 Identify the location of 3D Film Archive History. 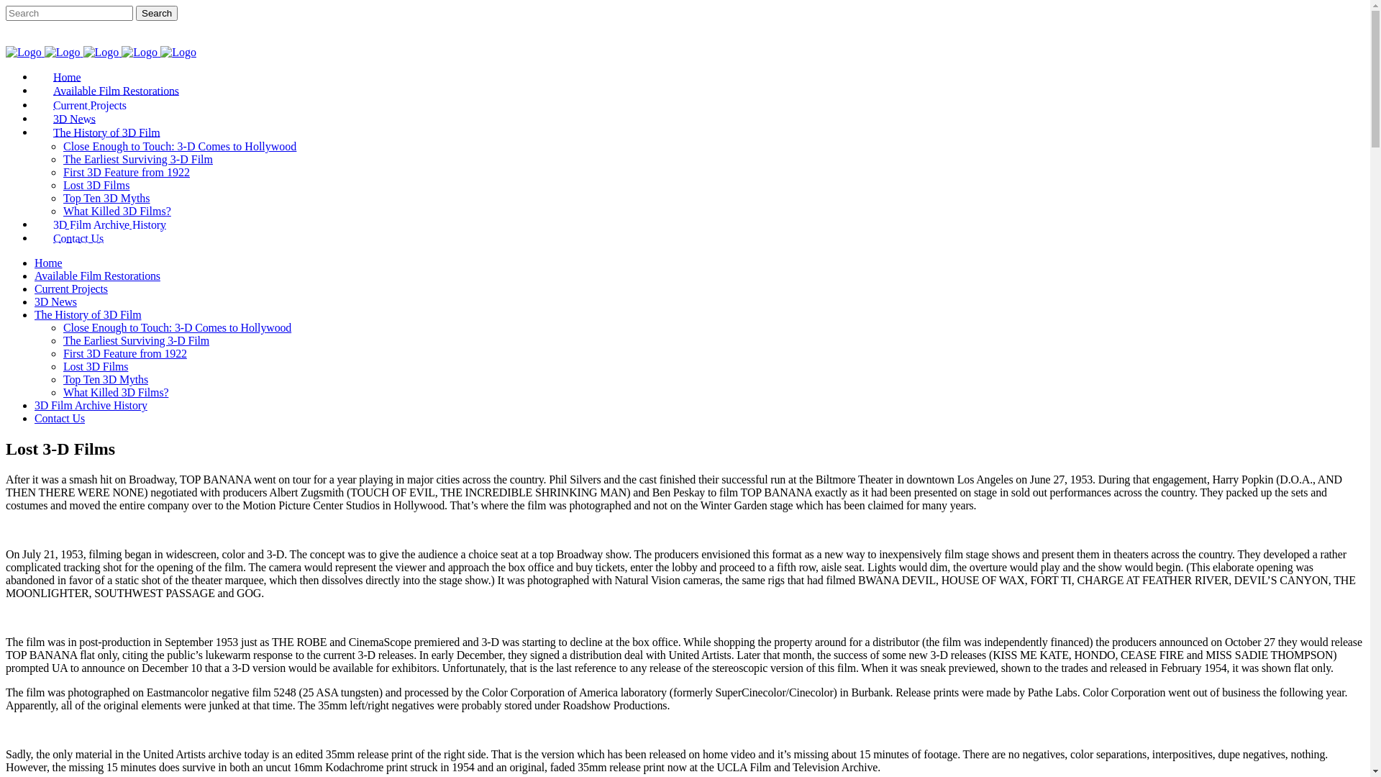
(91, 406).